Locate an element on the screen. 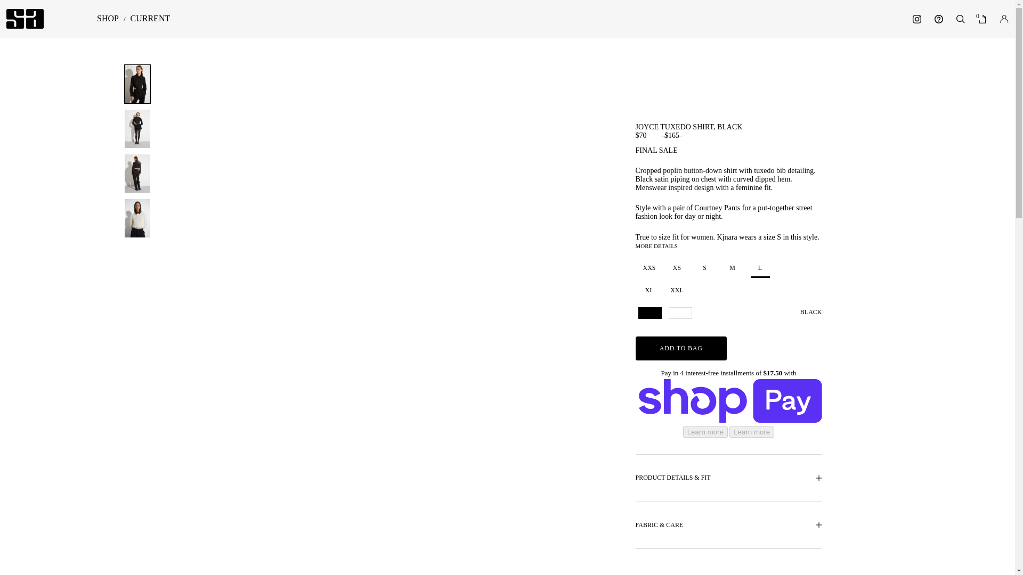 The image size is (1023, 575). ADD TO BAG is located at coordinates (681, 348).